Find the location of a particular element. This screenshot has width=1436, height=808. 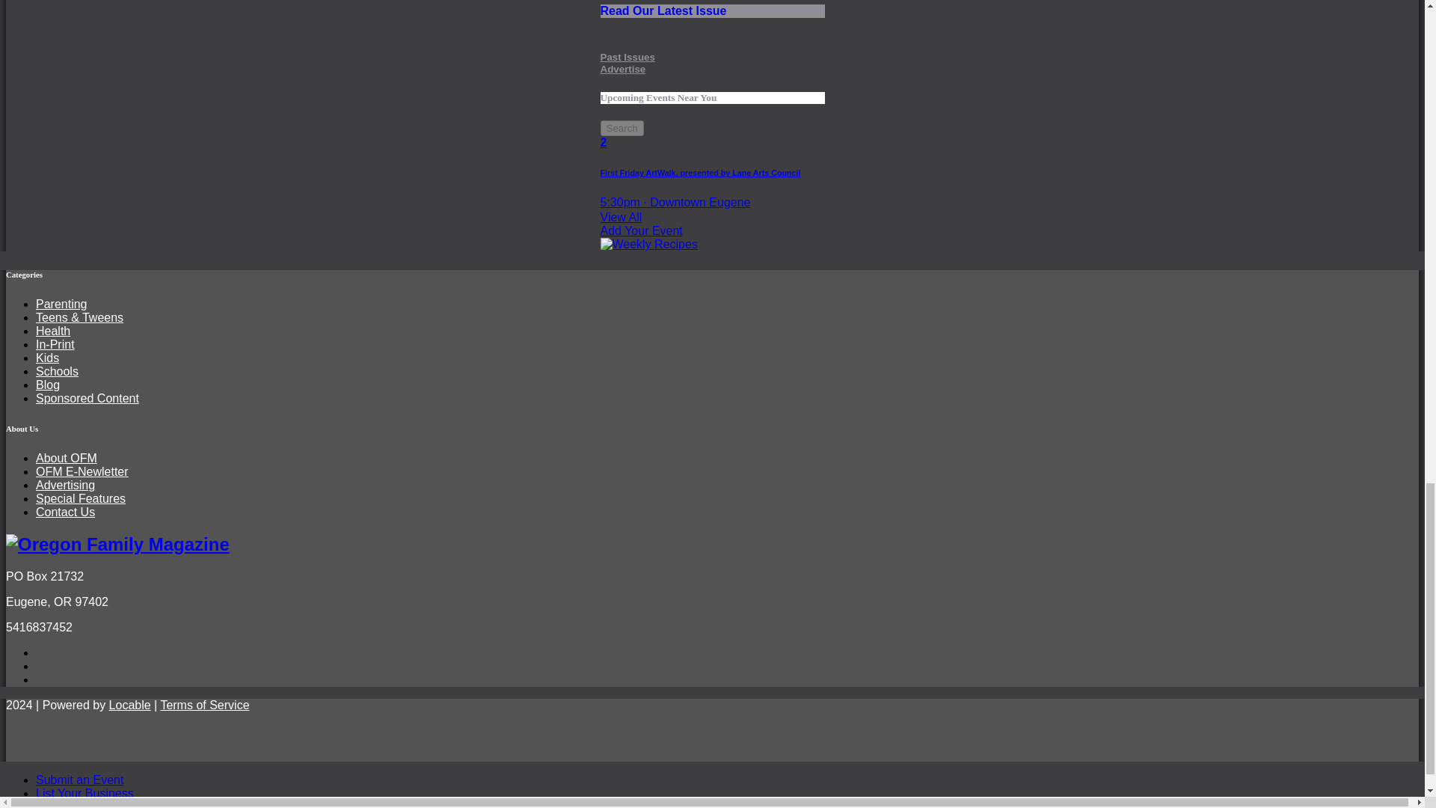

Add Your Event is located at coordinates (622, 128).